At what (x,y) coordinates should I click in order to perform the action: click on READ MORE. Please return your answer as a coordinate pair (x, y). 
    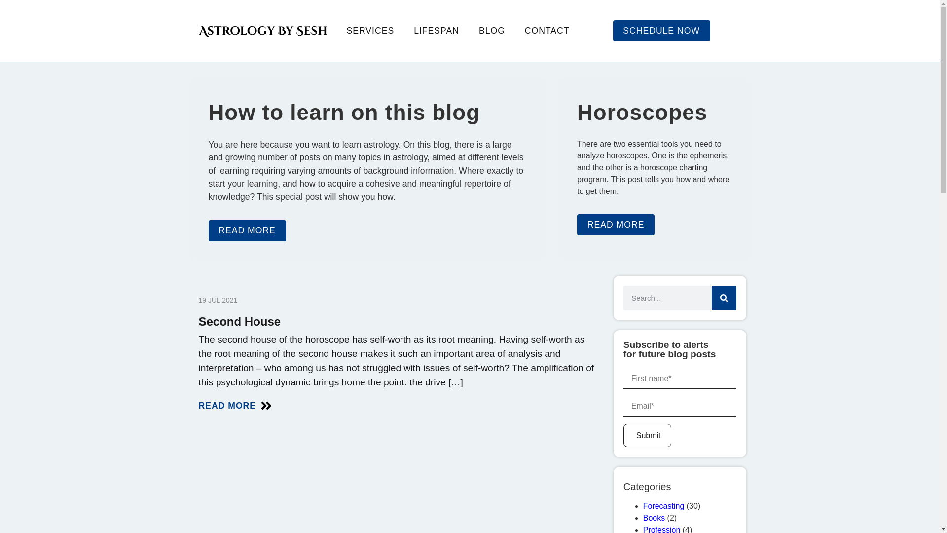
    Looking at the image, I should click on (398, 407).